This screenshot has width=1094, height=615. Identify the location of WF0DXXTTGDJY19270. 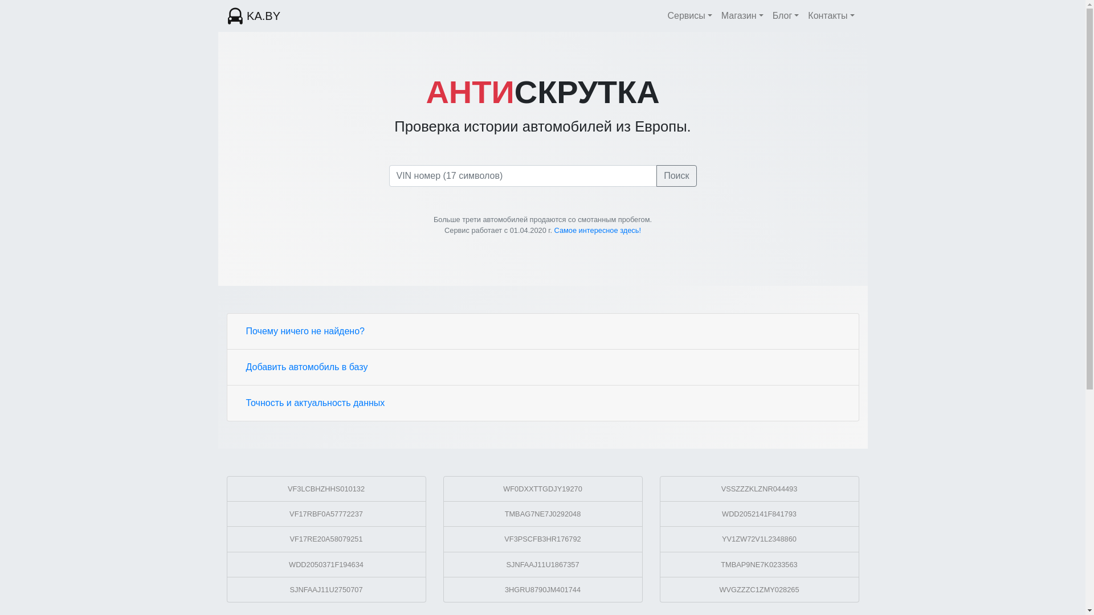
(543, 489).